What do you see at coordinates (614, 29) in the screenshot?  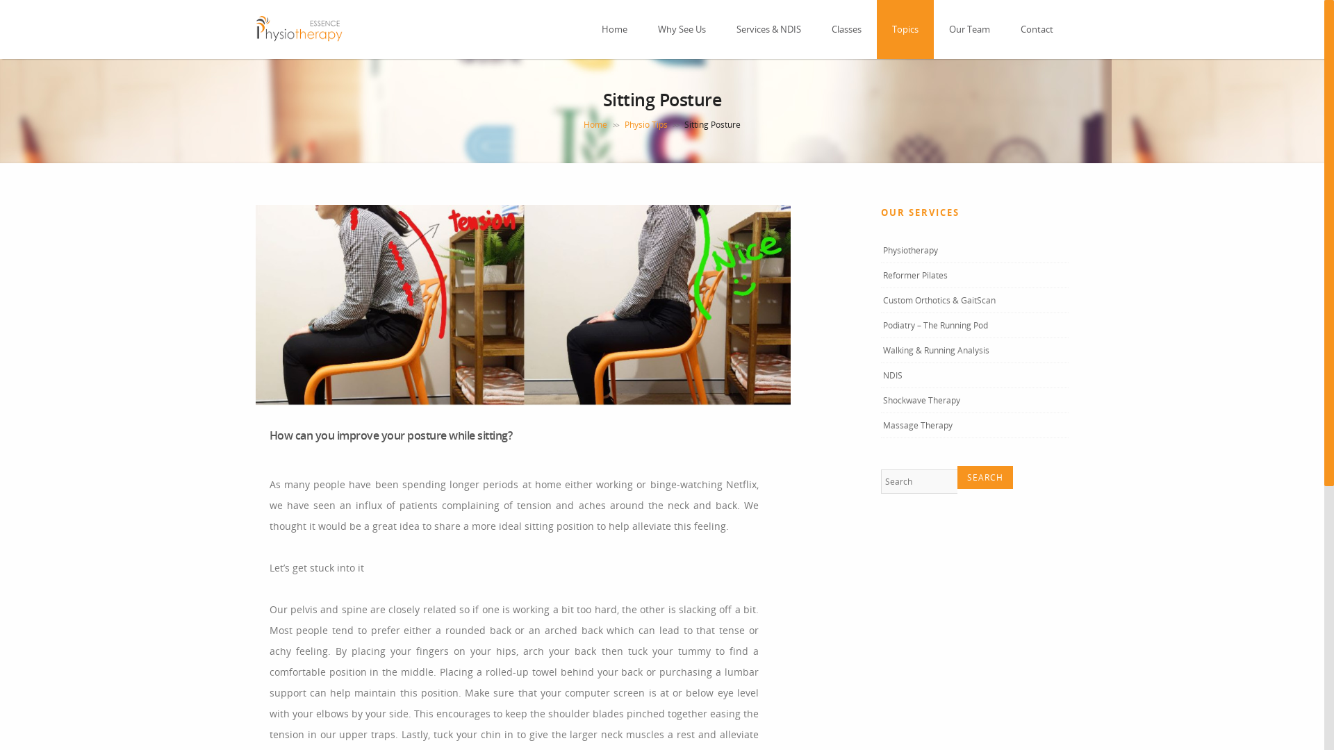 I see `Home` at bounding box center [614, 29].